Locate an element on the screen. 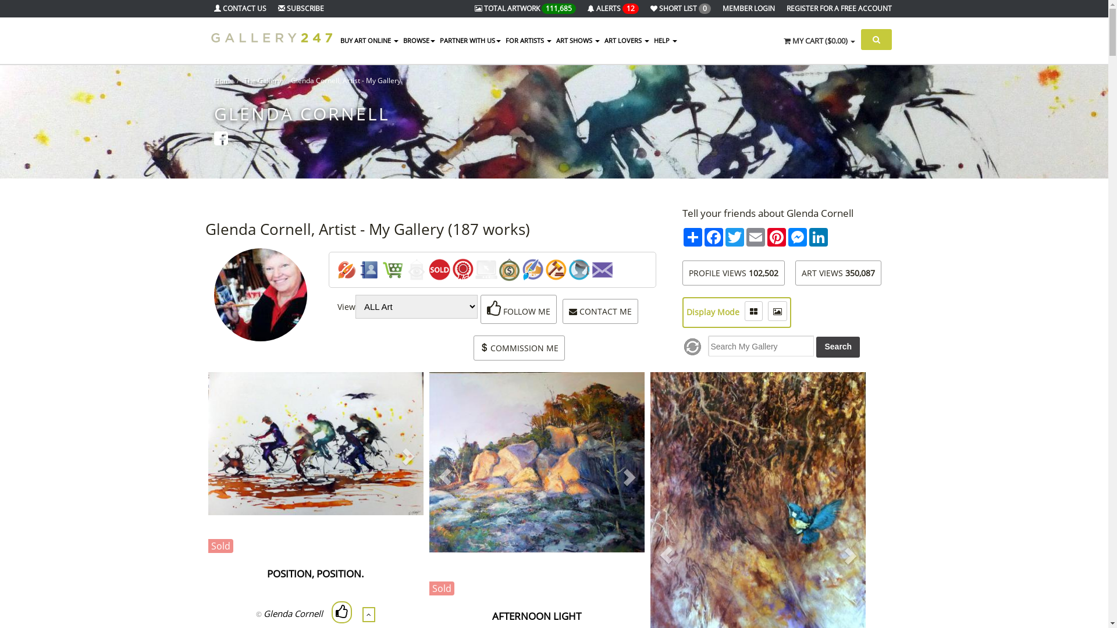 This screenshot has width=1117, height=628. Next is located at coordinates (407, 456).